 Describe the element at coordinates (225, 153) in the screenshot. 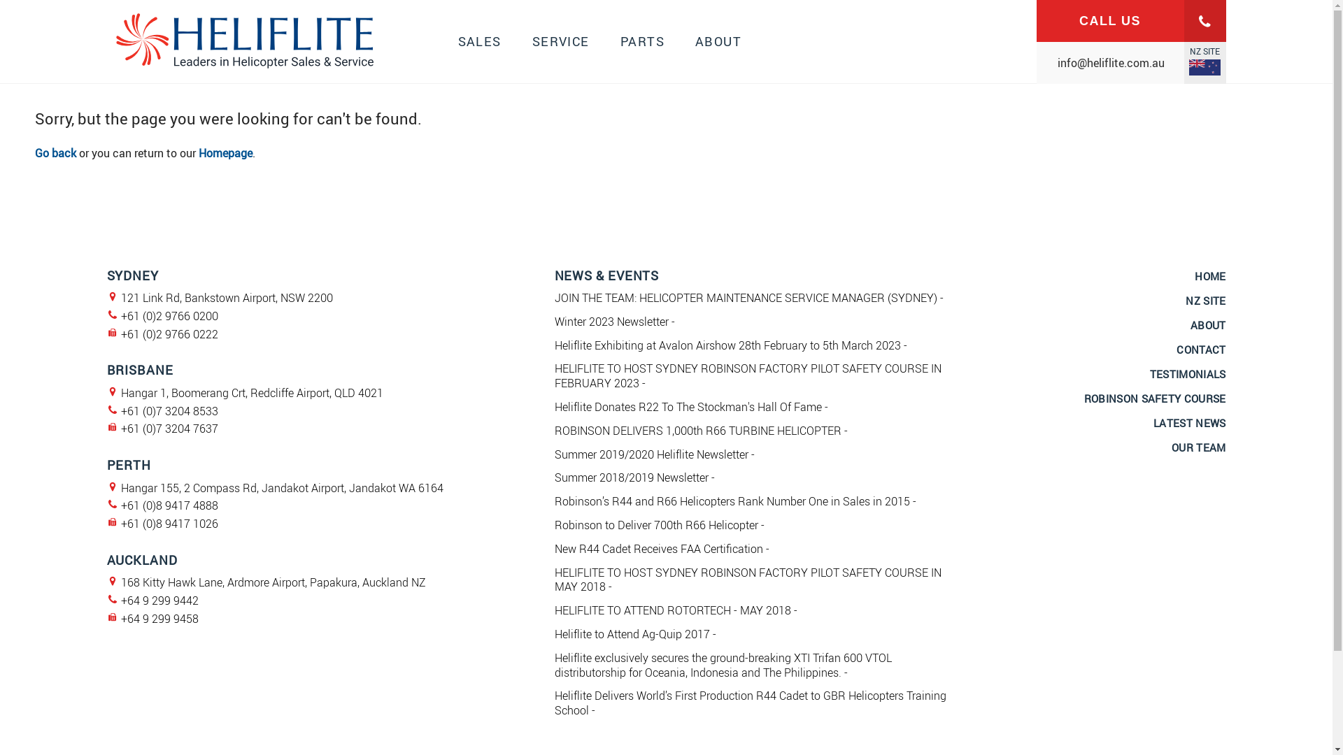

I see `Homepage` at that location.